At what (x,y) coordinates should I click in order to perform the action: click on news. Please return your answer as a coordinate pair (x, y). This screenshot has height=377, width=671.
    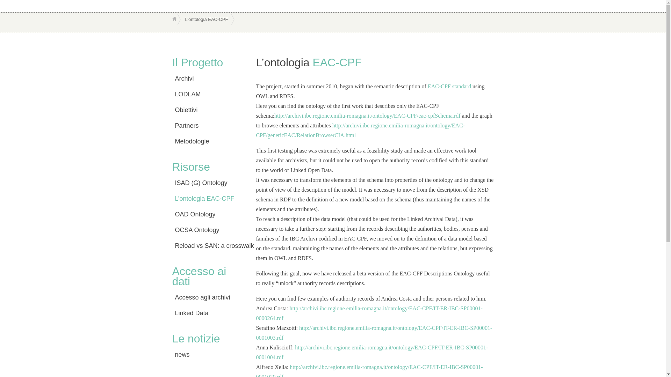
    Looking at the image, I should click on (207, 355).